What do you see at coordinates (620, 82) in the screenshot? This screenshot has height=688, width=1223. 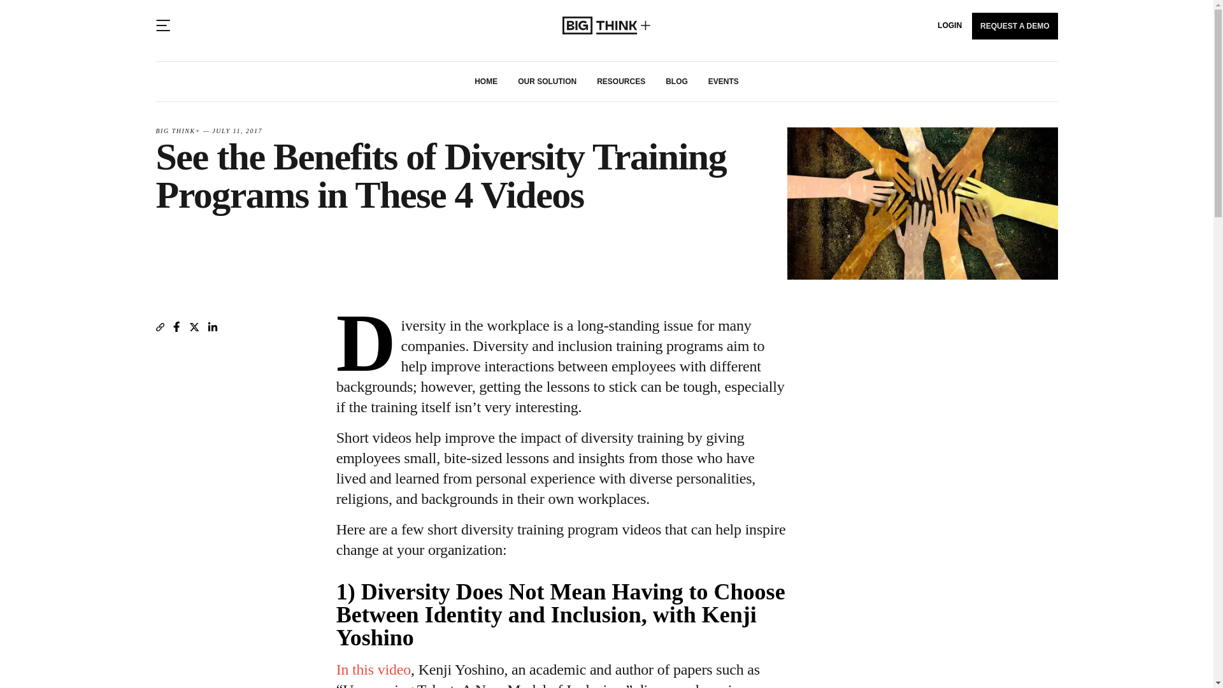 I see `RESOURCES` at bounding box center [620, 82].